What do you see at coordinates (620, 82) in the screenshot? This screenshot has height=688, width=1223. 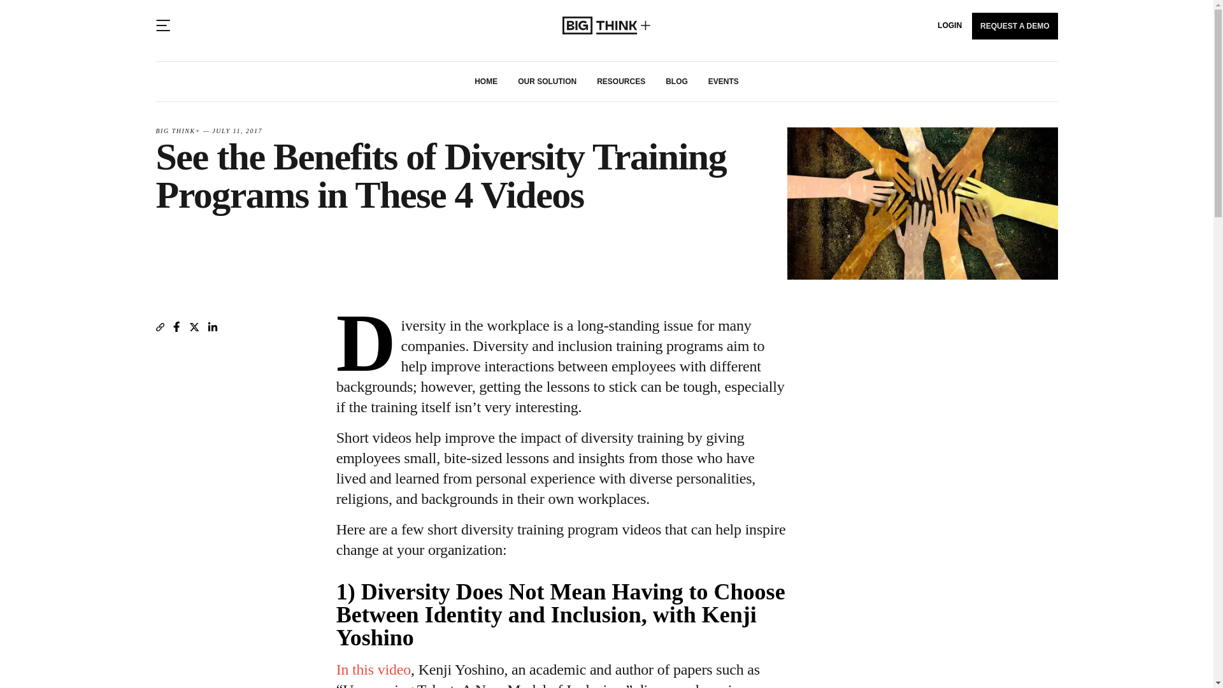 I see `RESOURCES` at bounding box center [620, 82].